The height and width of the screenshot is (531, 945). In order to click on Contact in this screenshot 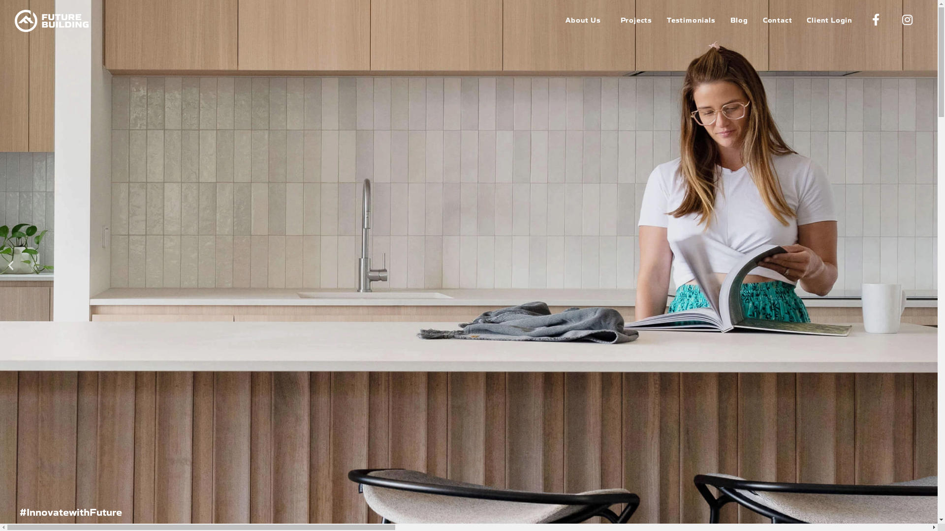, I will do `click(778, 20)`.